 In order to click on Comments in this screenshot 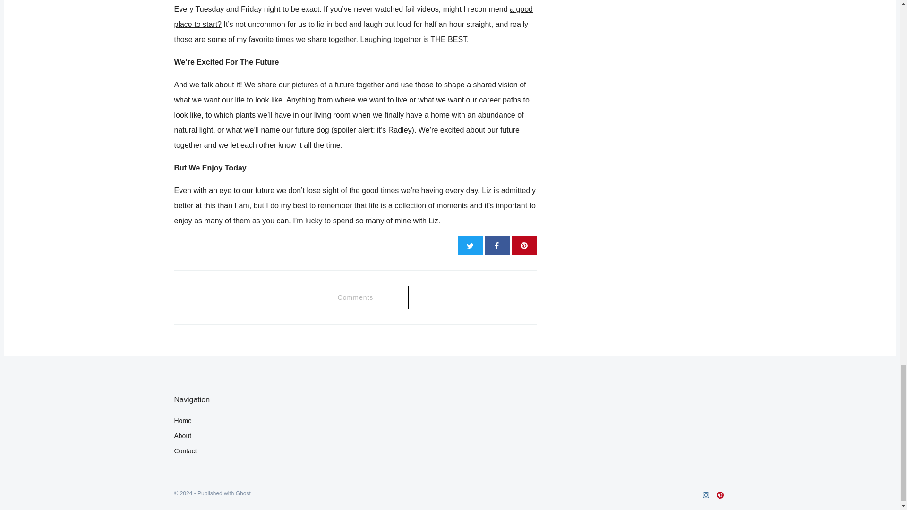, I will do `click(355, 297)`.